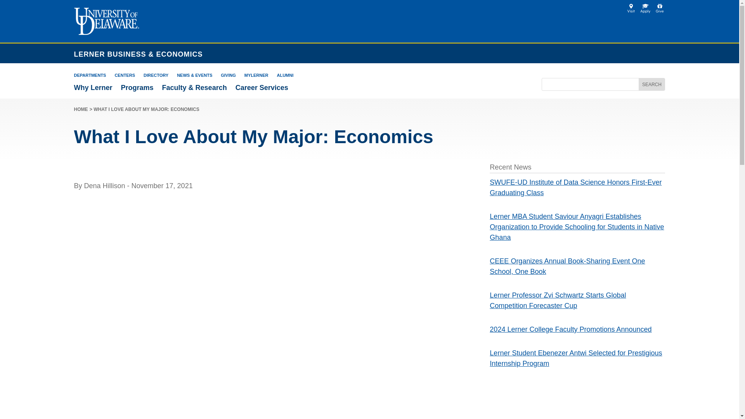  Describe the element at coordinates (106, 21) in the screenshot. I see `University of Delaware` at that location.